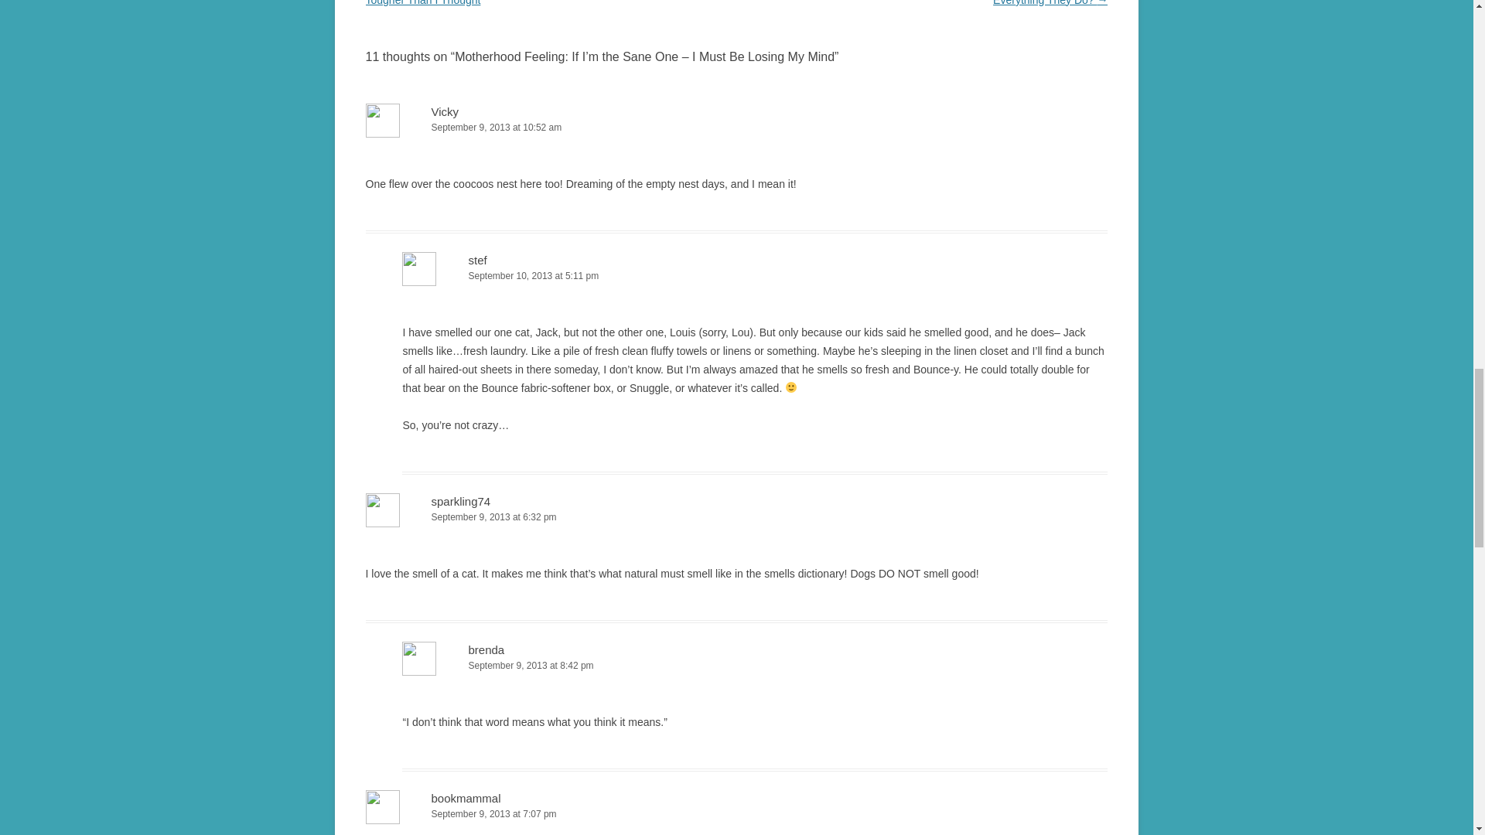  I want to click on September 9, 2013 at 7:07 pm, so click(736, 814).